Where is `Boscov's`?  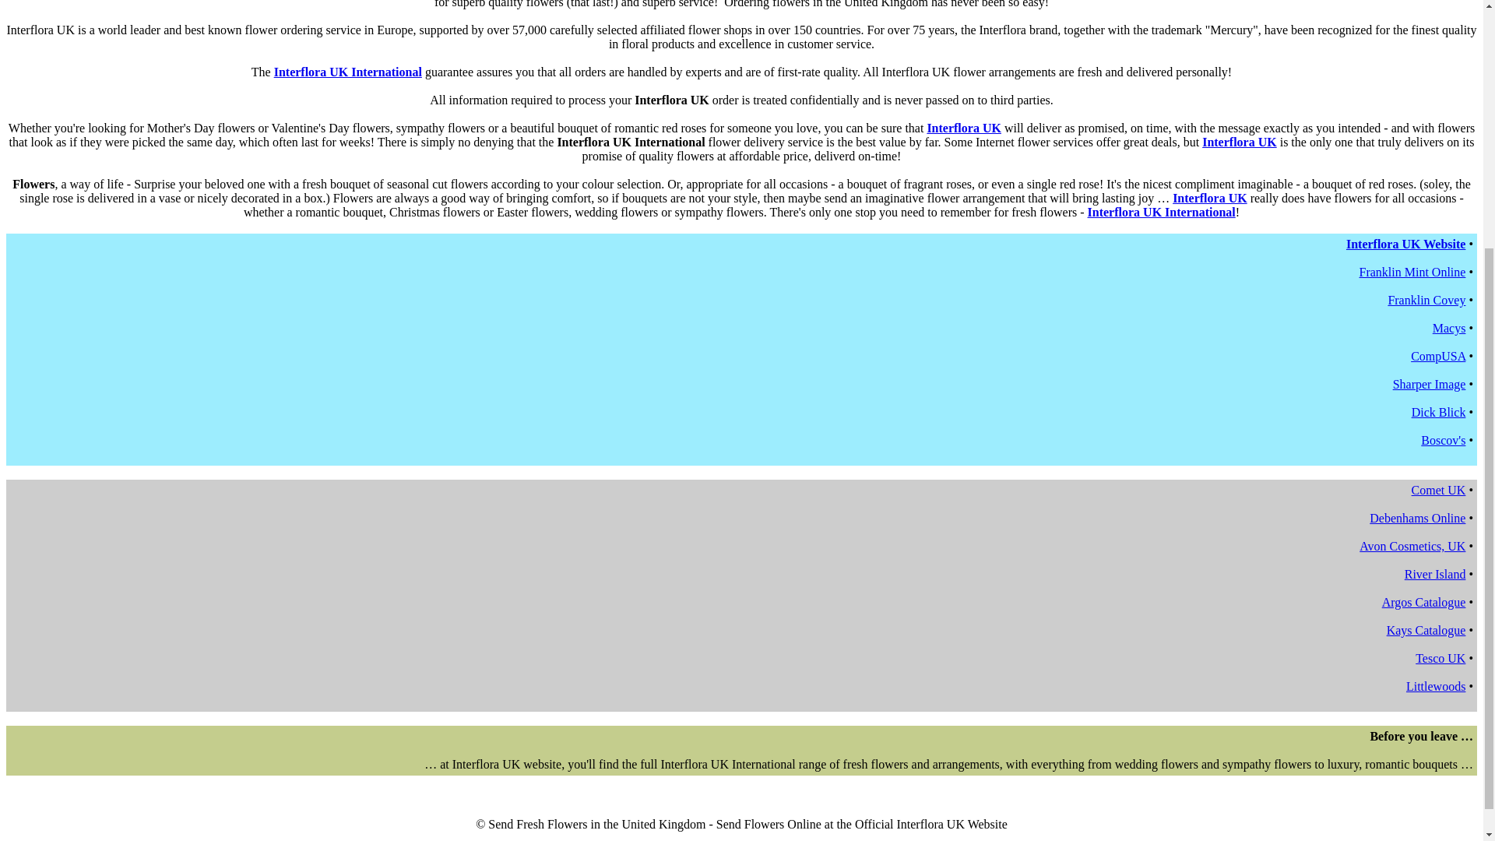
Boscov's is located at coordinates (1443, 440).